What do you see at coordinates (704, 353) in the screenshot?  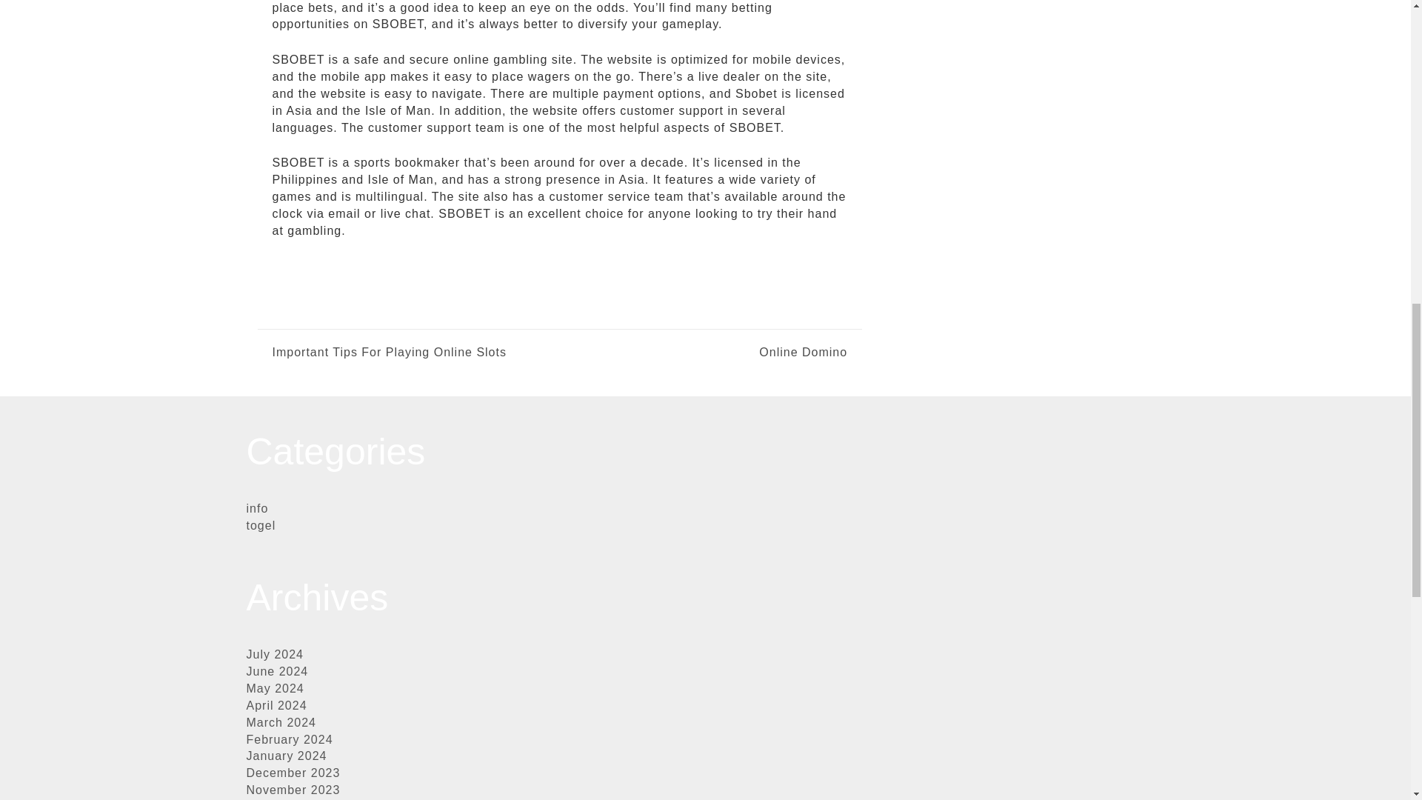 I see `Online Domino` at bounding box center [704, 353].